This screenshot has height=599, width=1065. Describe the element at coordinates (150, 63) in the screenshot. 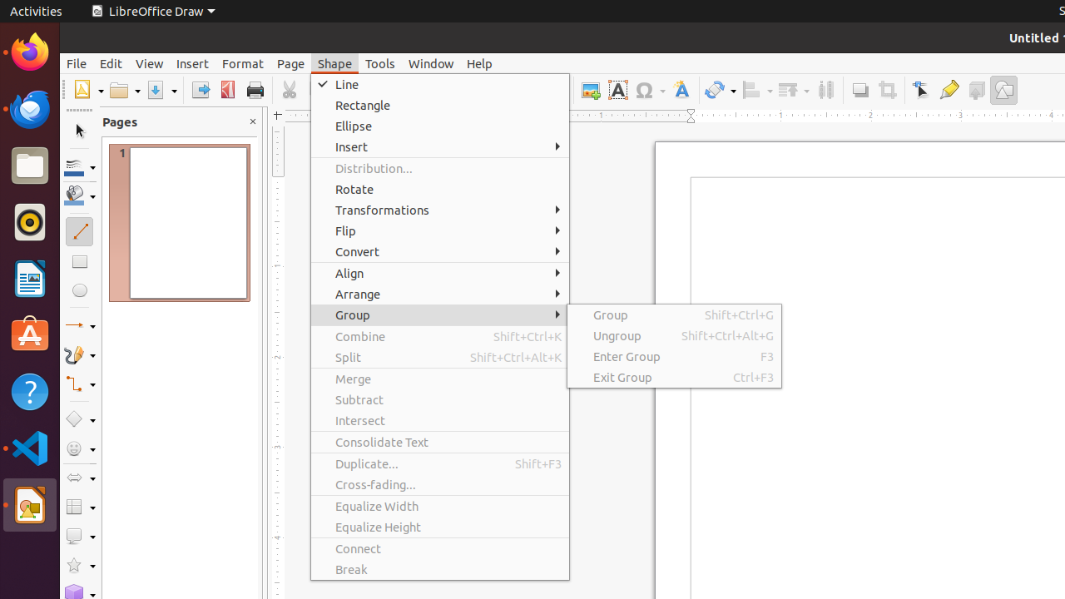

I see `View` at that location.